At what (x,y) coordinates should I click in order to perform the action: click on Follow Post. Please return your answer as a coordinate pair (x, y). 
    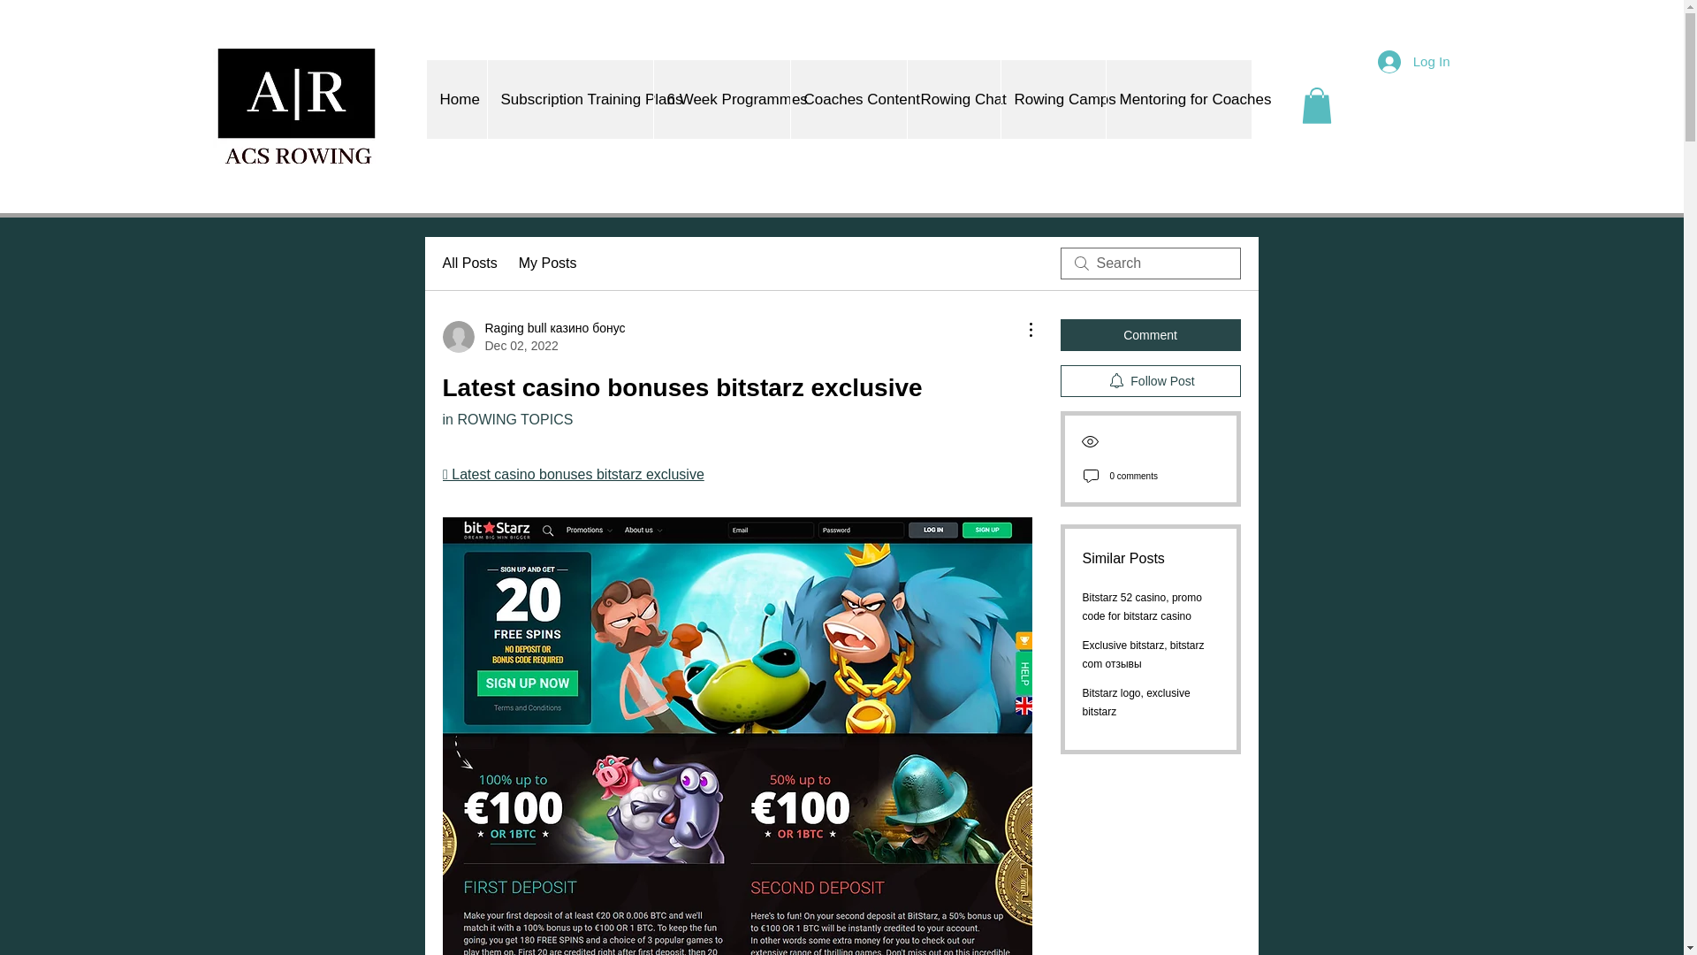
    Looking at the image, I should click on (1151, 380).